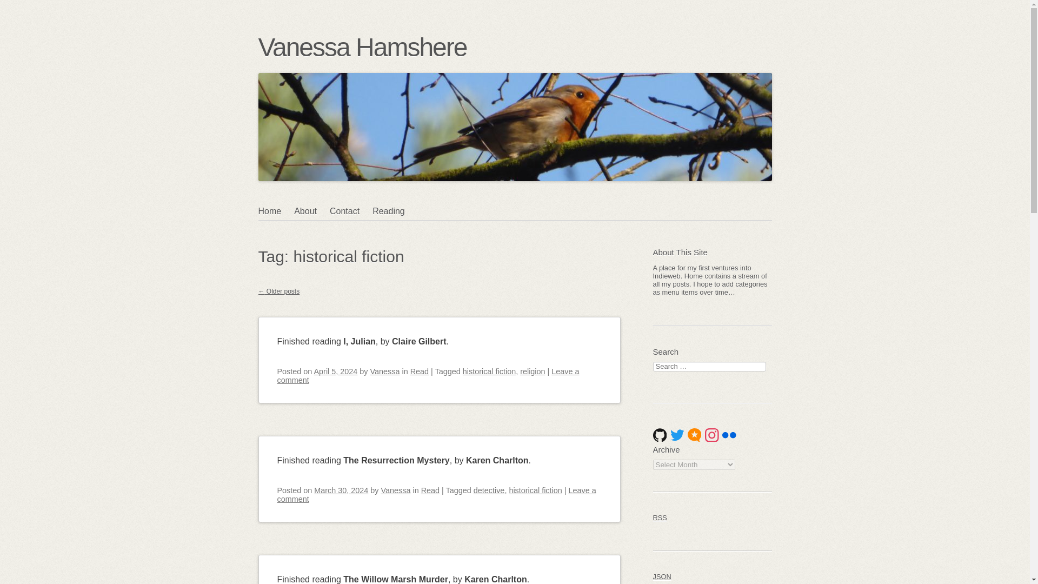 This screenshot has width=1038, height=584. Describe the element at coordinates (535, 490) in the screenshot. I see `historical fiction` at that location.